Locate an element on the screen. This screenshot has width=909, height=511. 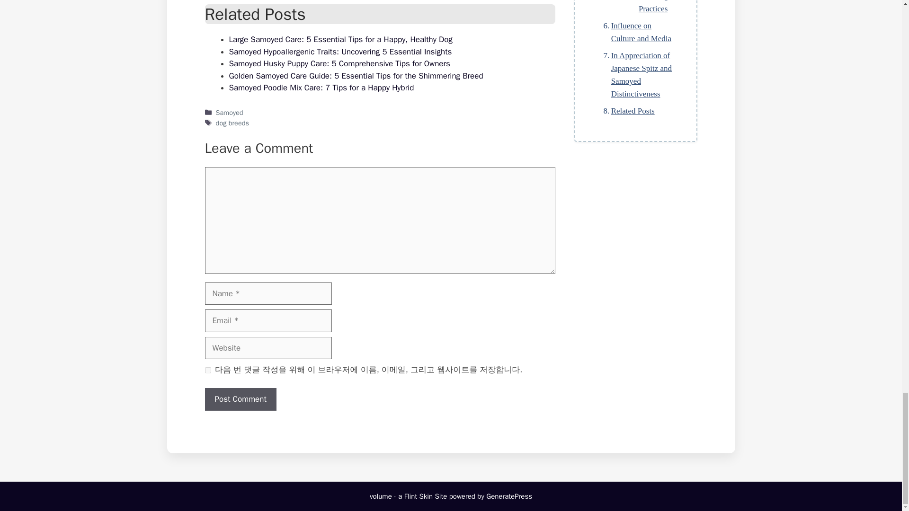
Post Comment is located at coordinates (241, 399).